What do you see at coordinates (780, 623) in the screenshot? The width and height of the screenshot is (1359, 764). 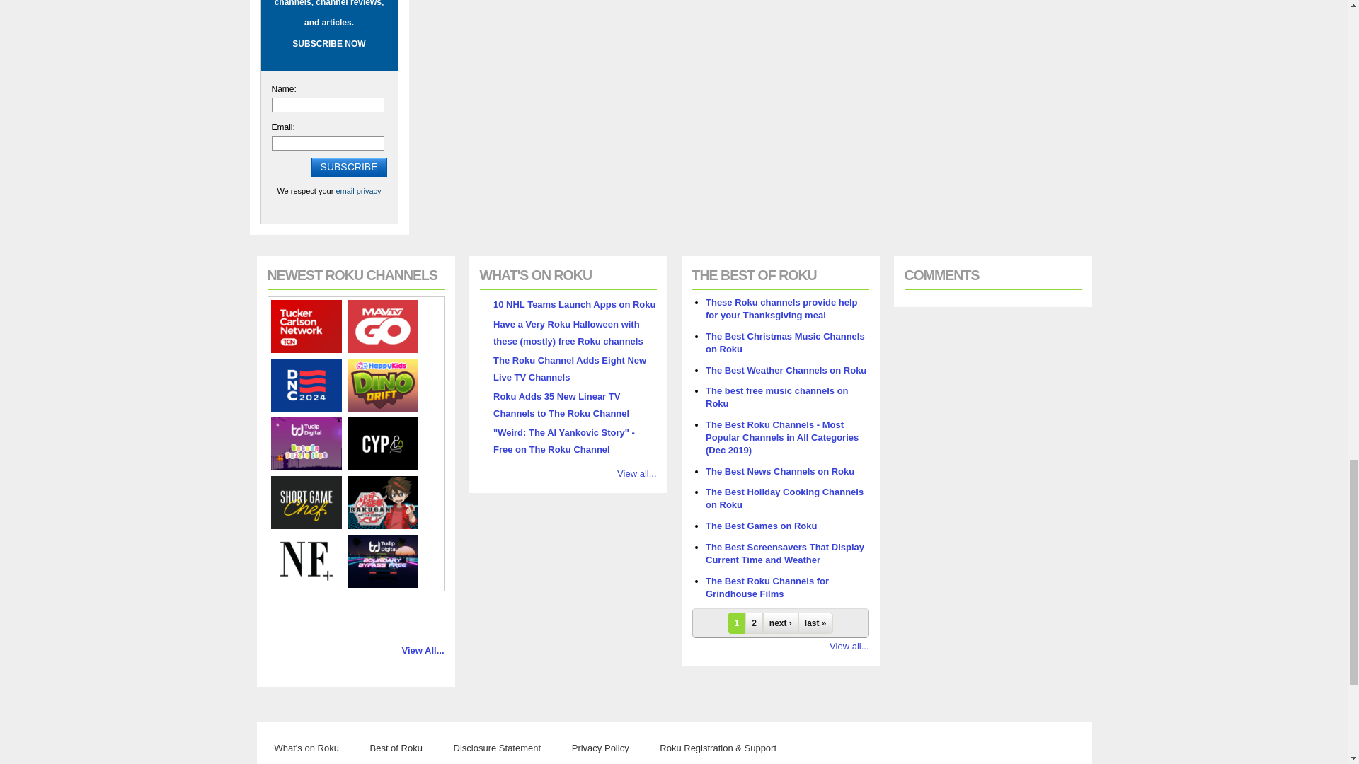 I see `Go to next page` at bounding box center [780, 623].